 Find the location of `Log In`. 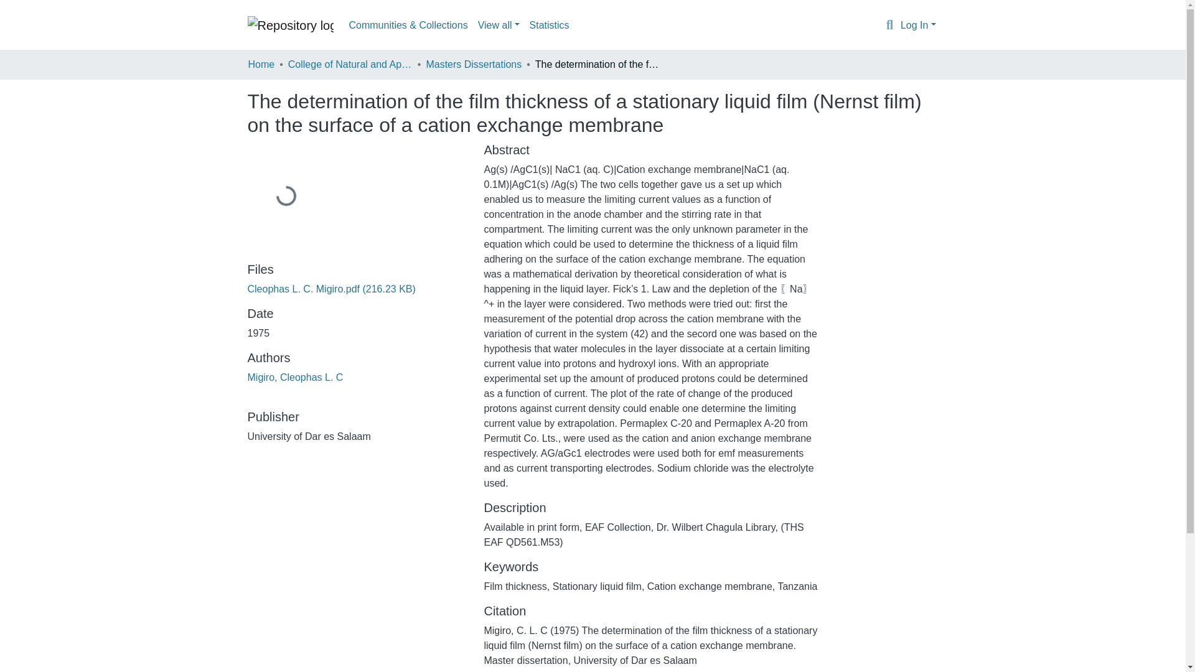

Log In is located at coordinates (918, 25).